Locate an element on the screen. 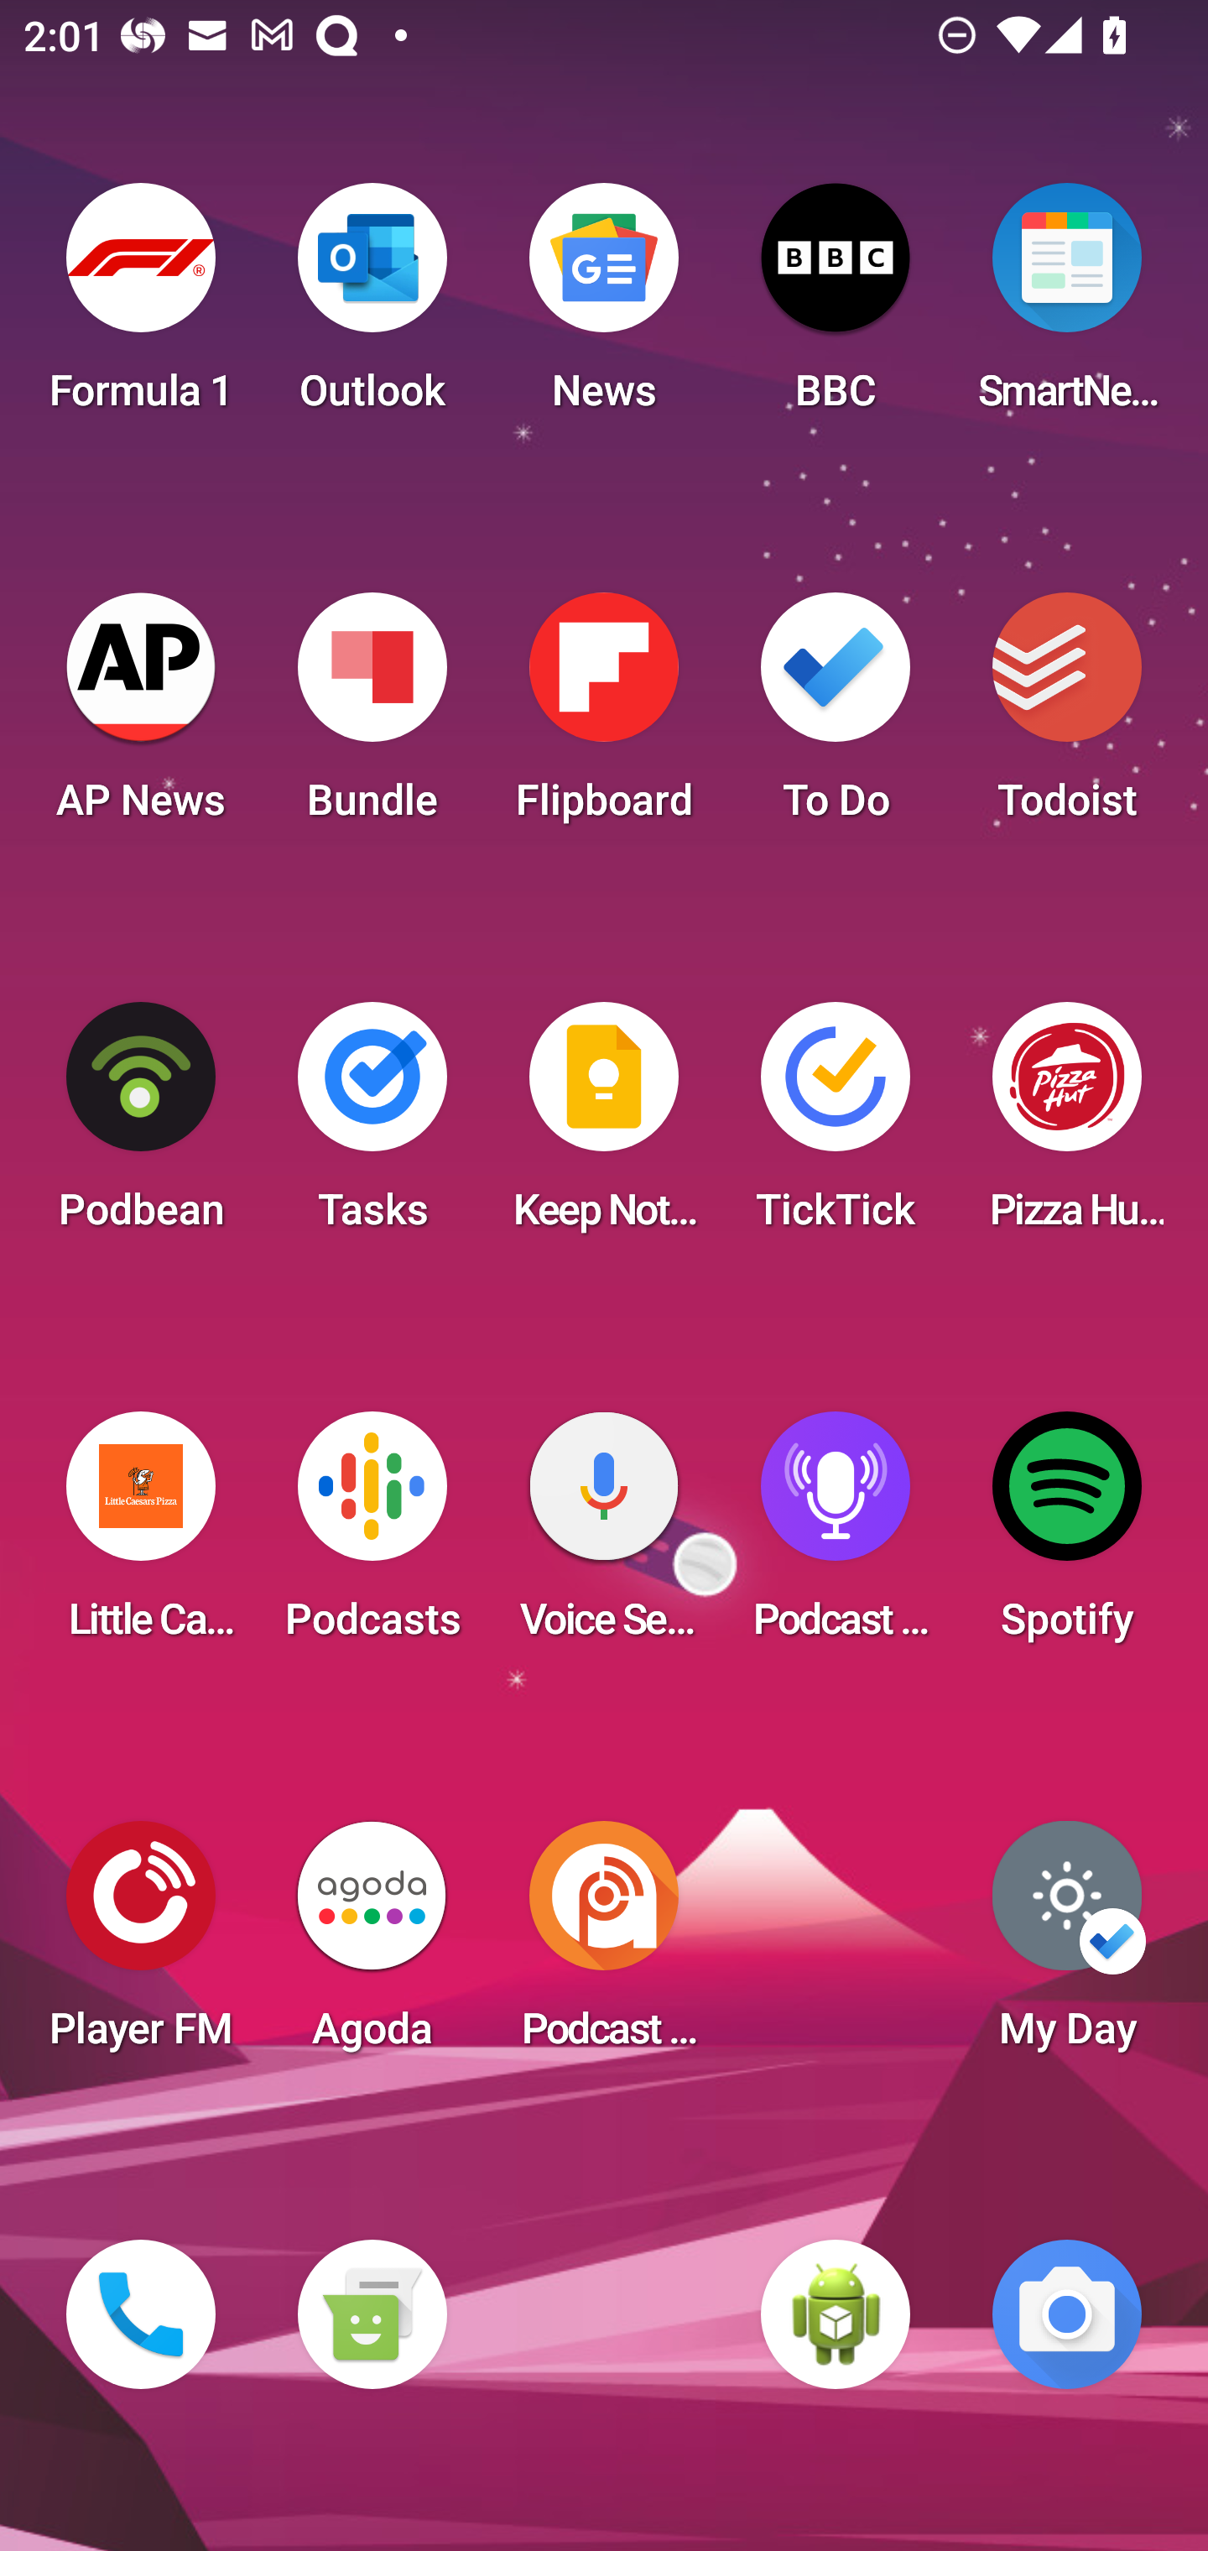 The image size is (1208, 2551). Flipboard is located at coordinates (604, 717).